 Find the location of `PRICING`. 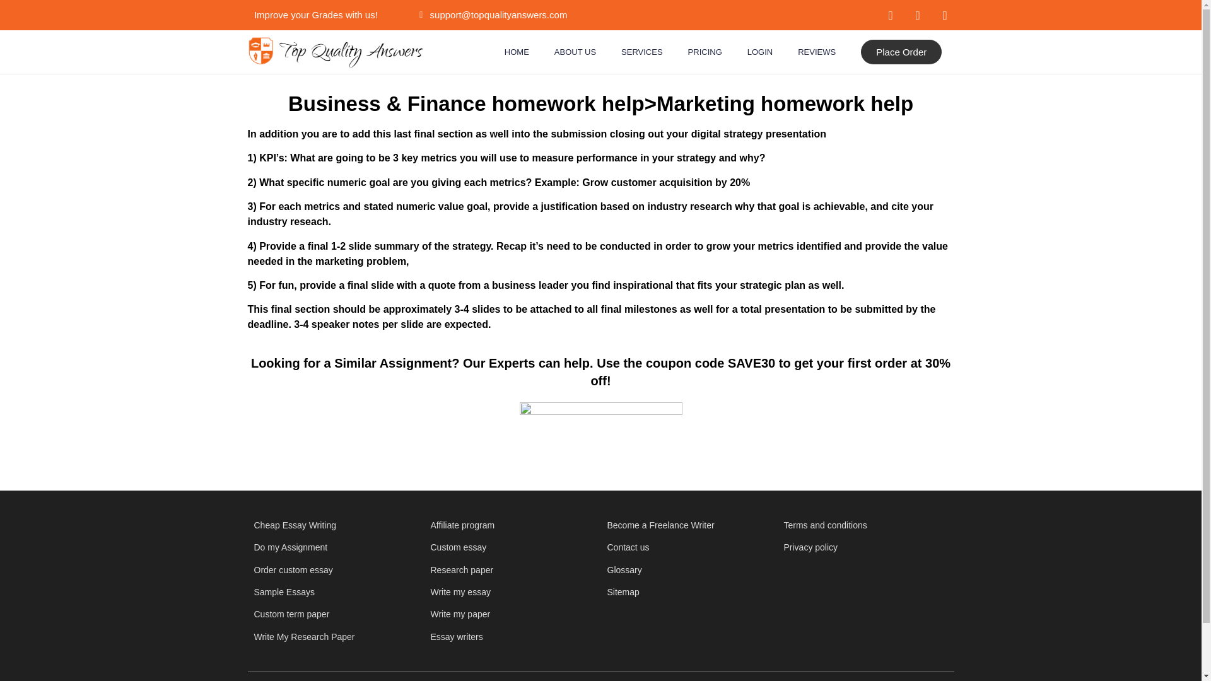

PRICING is located at coordinates (705, 52).